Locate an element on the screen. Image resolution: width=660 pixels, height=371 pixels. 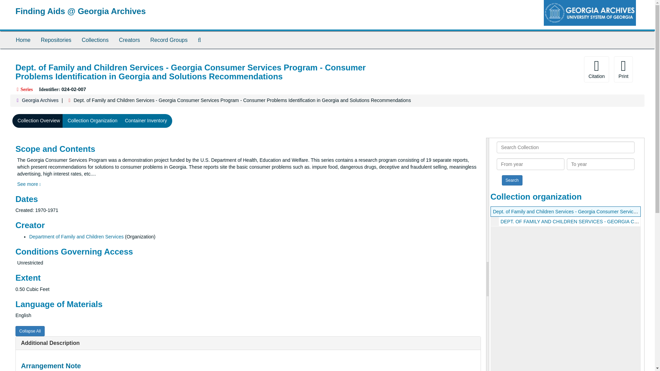
Citation is located at coordinates (597, 69).